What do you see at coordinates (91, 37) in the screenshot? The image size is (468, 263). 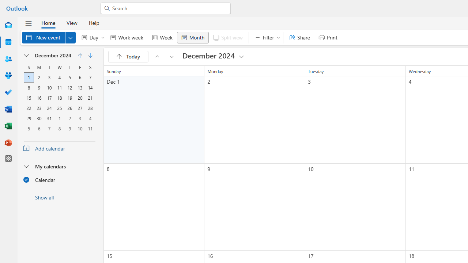 I see `Day` at bounding box center [91, 37].